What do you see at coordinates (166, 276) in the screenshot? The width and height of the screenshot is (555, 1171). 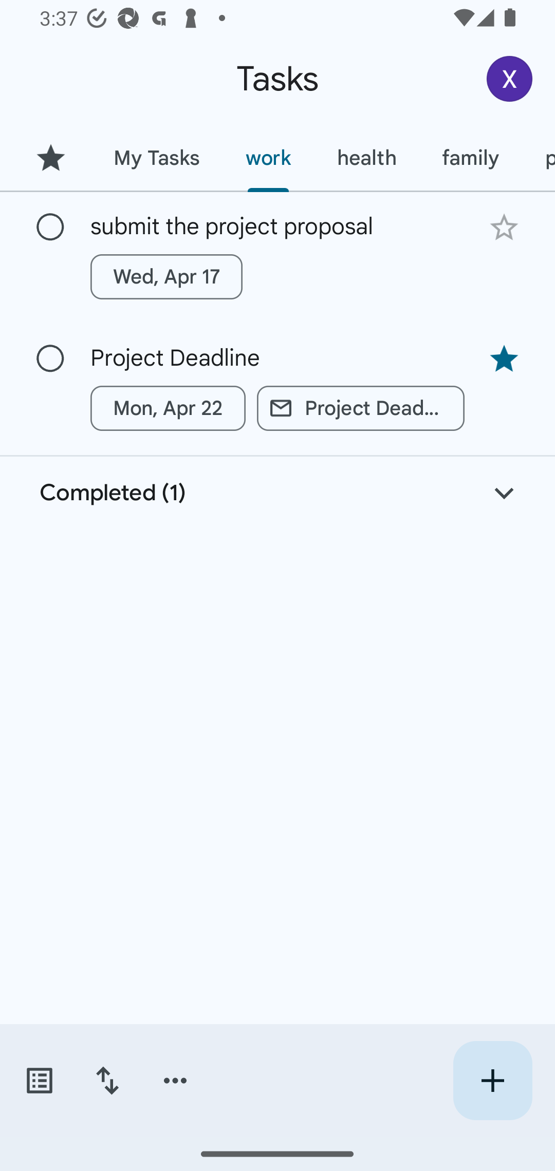 I see `Wed, Apr 17` at bounding box center [166, 276].